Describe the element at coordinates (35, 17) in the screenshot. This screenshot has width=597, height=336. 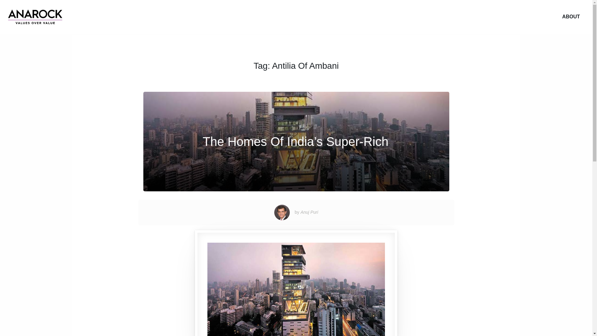
I see `ANUJ PURI` at that location.